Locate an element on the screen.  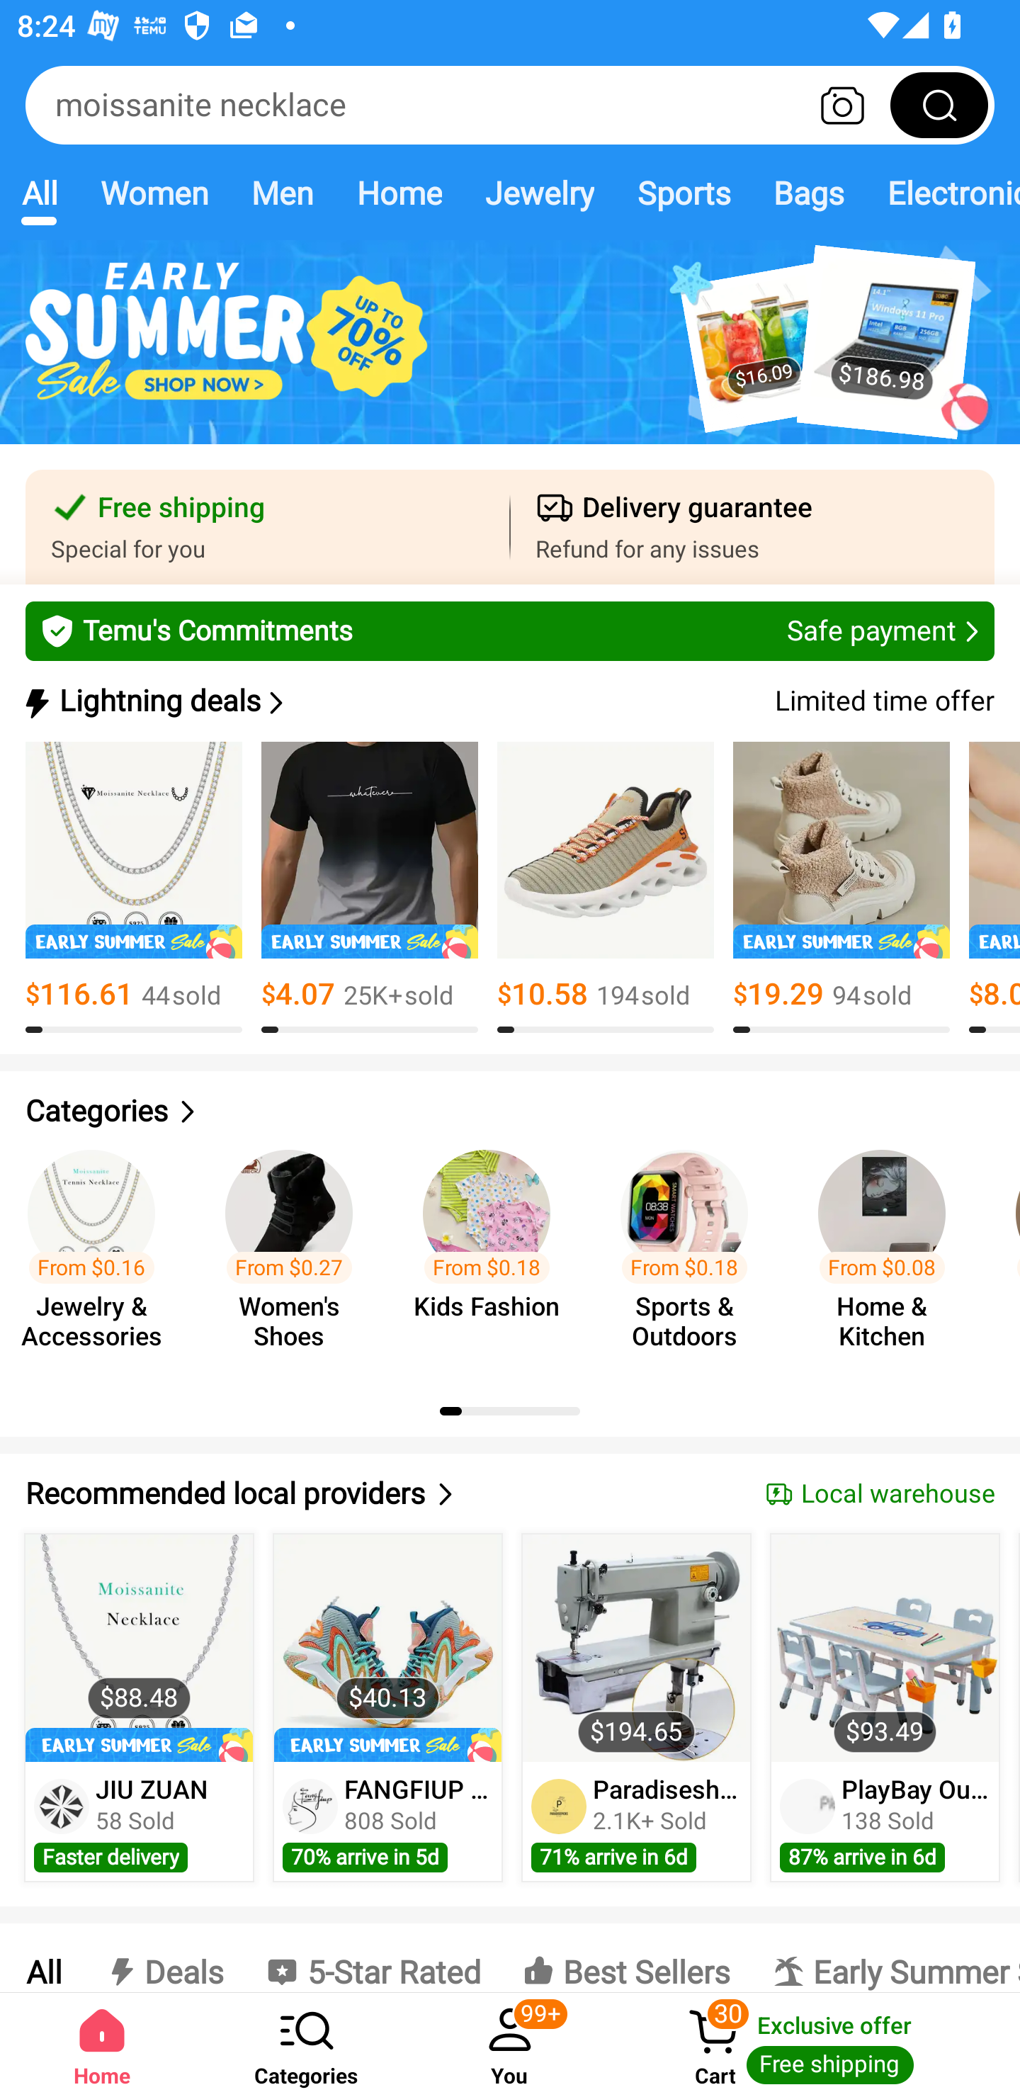
$93.49 is located at coordinates (884, 1648).